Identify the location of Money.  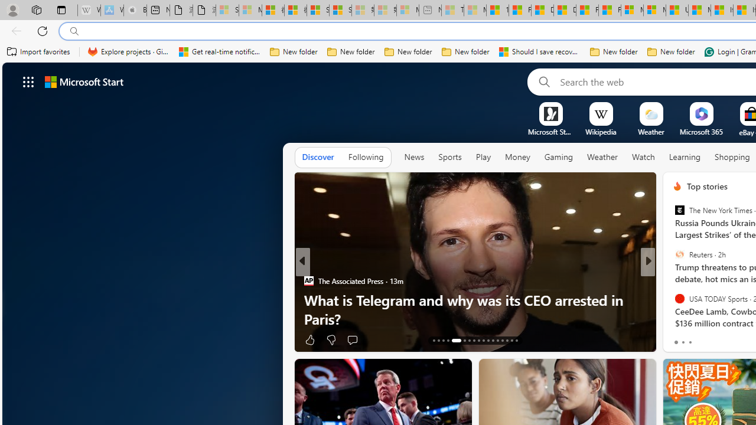
(517, 158).